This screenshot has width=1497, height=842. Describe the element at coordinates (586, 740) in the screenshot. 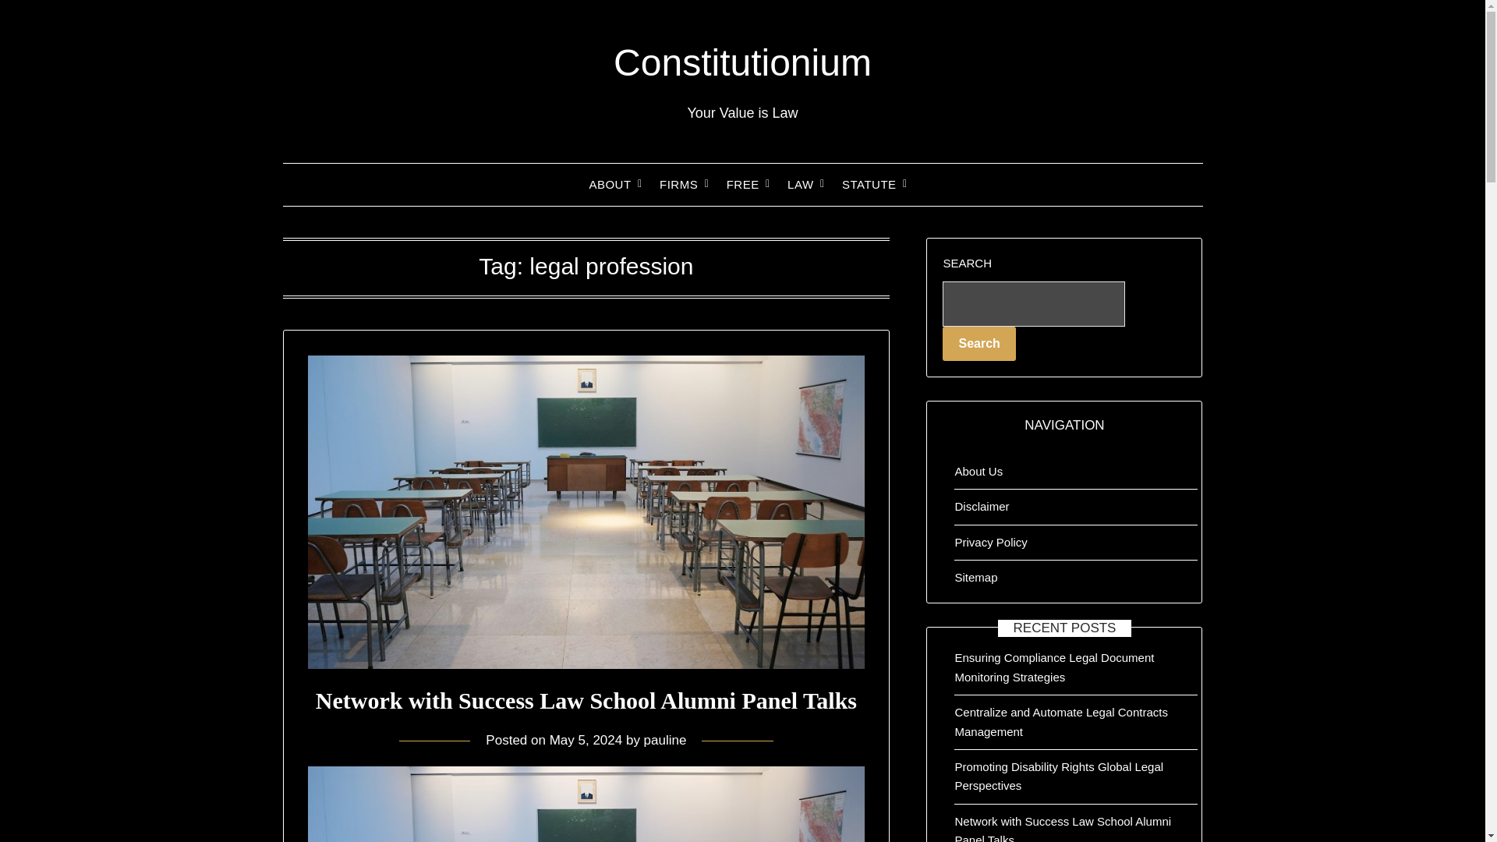

I see `May 5, 2024` at that location.